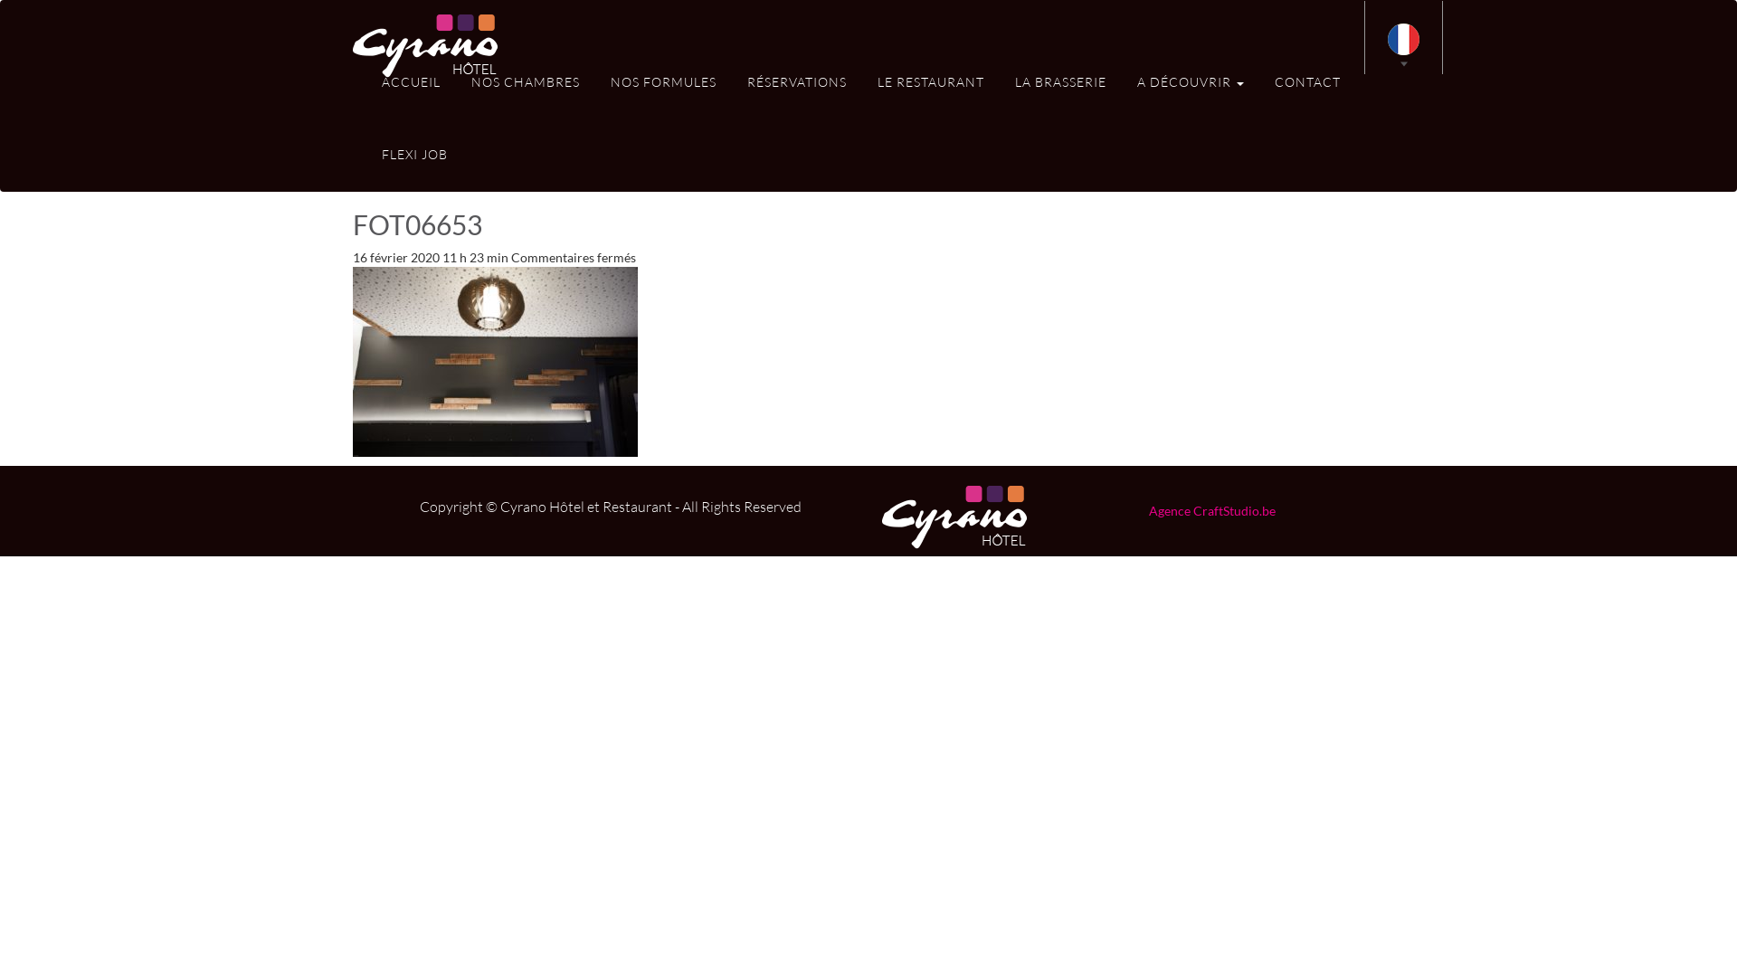  What do you see at coordinates (1060, 78) in the screenshot?
I see `LA BRASSERIE` at bounding box center [1060, 78].